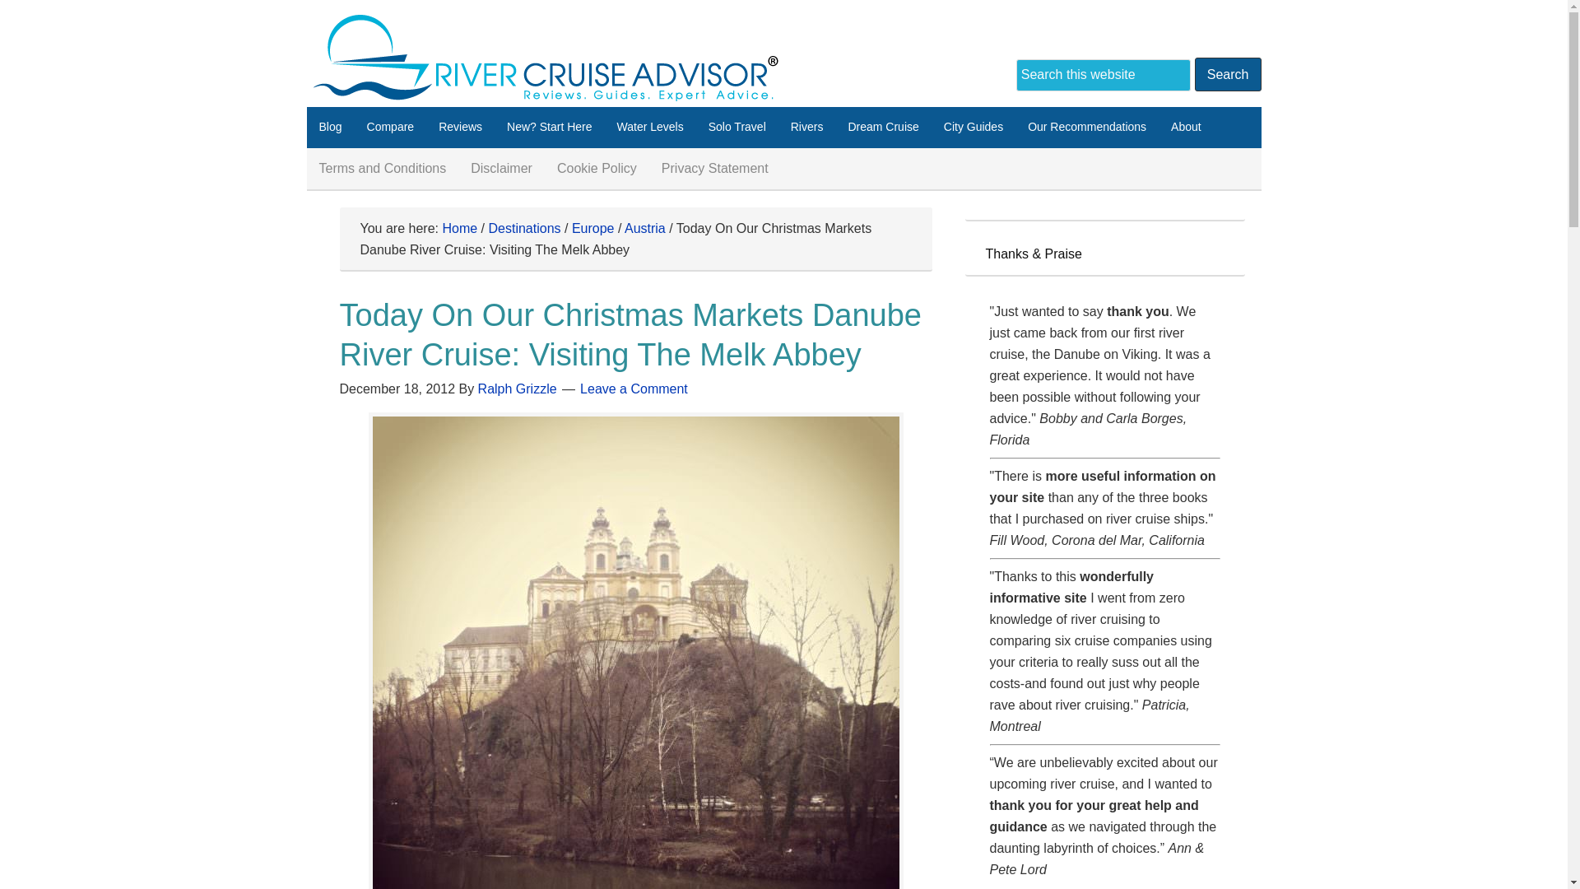  What do you see at coordinates (459, 228) in the screenshot?
I see `Home` at bounding box center [459, 228].